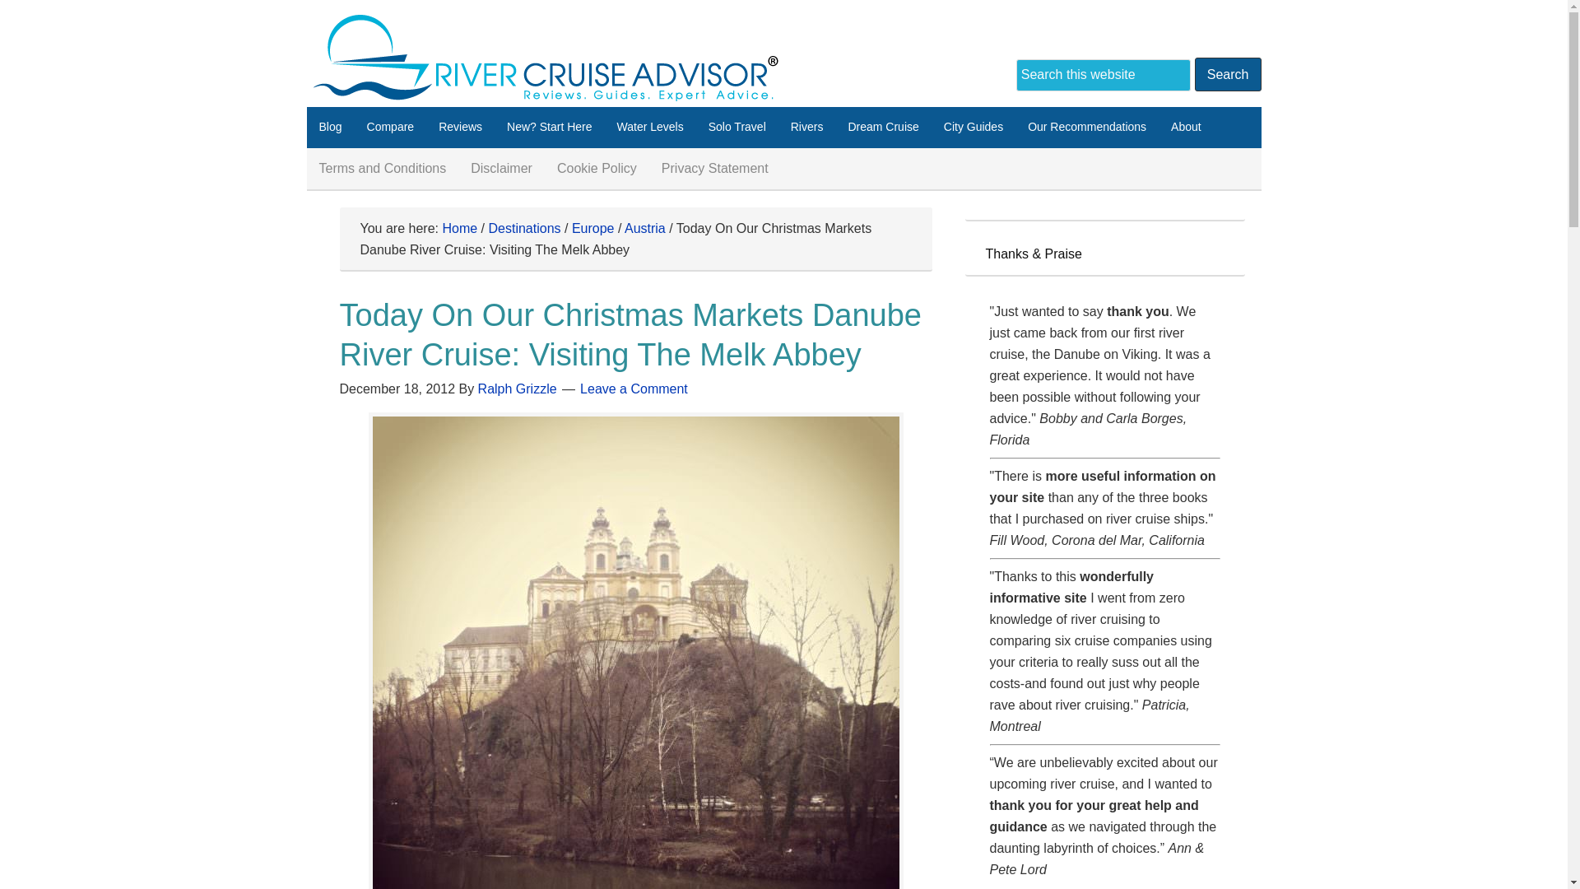  What do you see at coordinates (459, 228) in the screenshot?
I see `Home` at bounding box center [459, 228].